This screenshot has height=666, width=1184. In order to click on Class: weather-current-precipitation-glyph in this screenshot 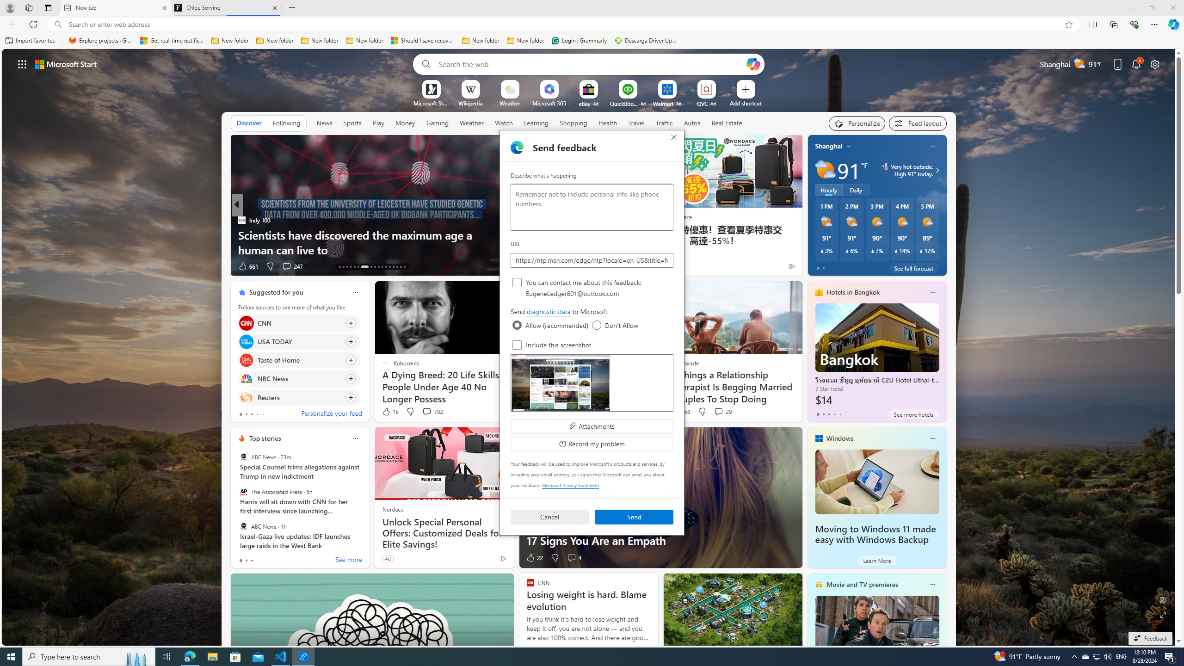, I will do `click(921, 251)`.